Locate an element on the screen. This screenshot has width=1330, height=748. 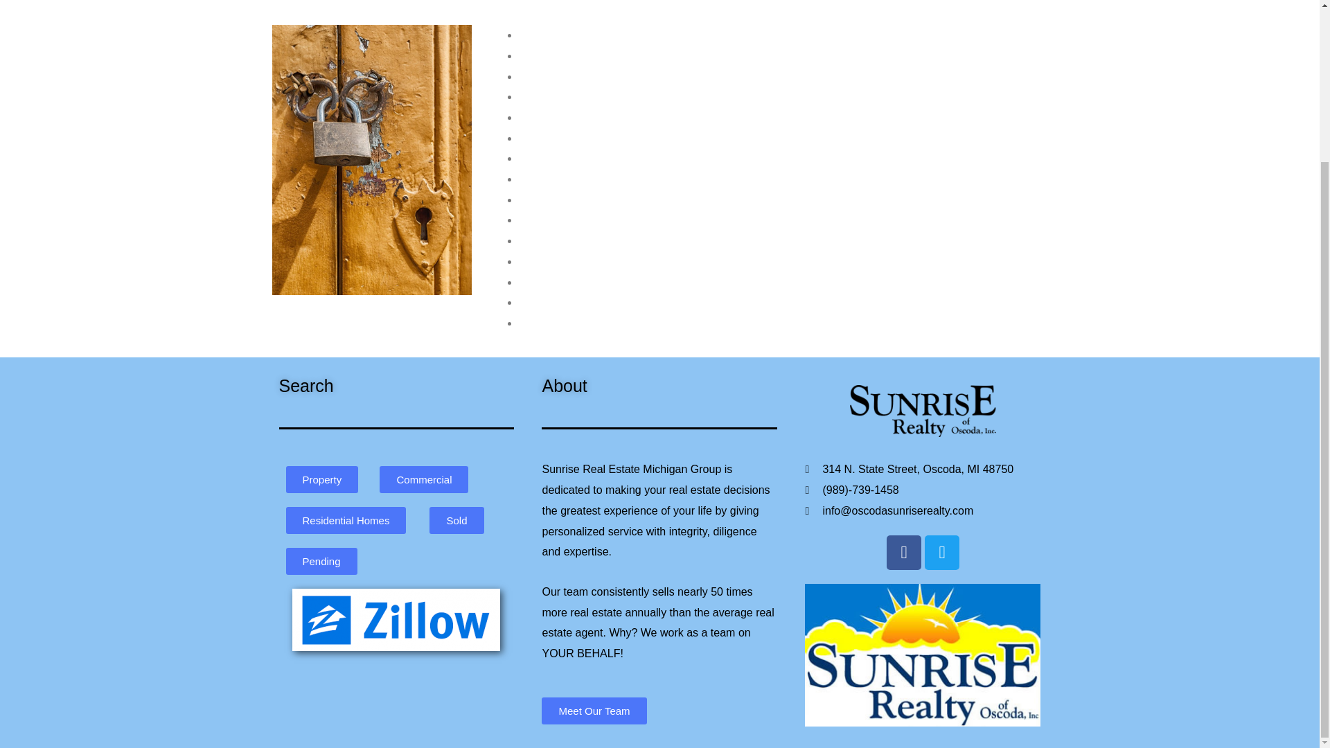
Thinking About Home Improvements? is located at coordinates (611, 35).